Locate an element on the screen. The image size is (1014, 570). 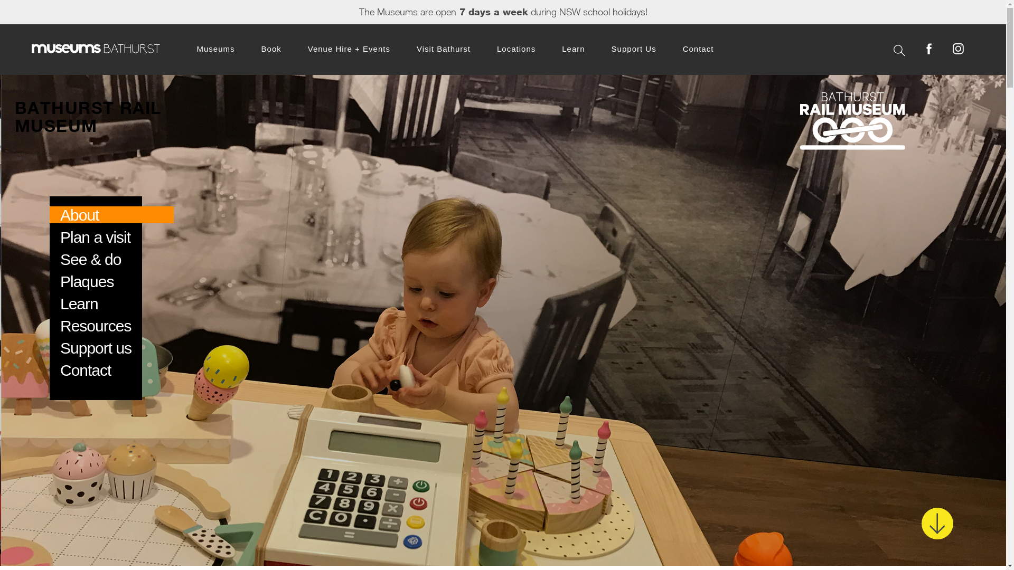
Locations is located at coordinates (516, 49).